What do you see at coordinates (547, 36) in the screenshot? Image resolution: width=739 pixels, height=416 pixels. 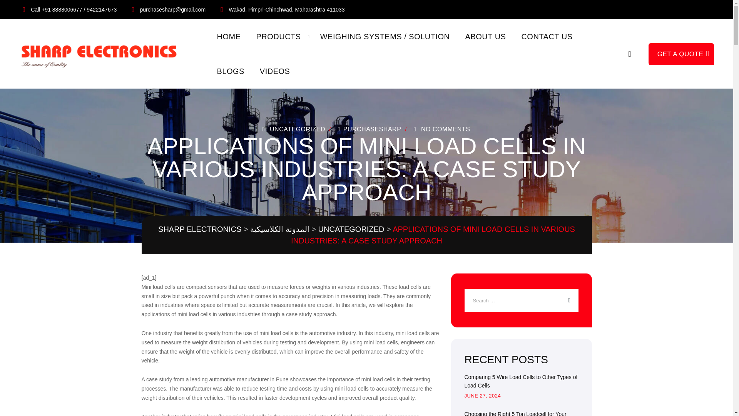 I see `CONTACT US` at bounding box center [547, 36].